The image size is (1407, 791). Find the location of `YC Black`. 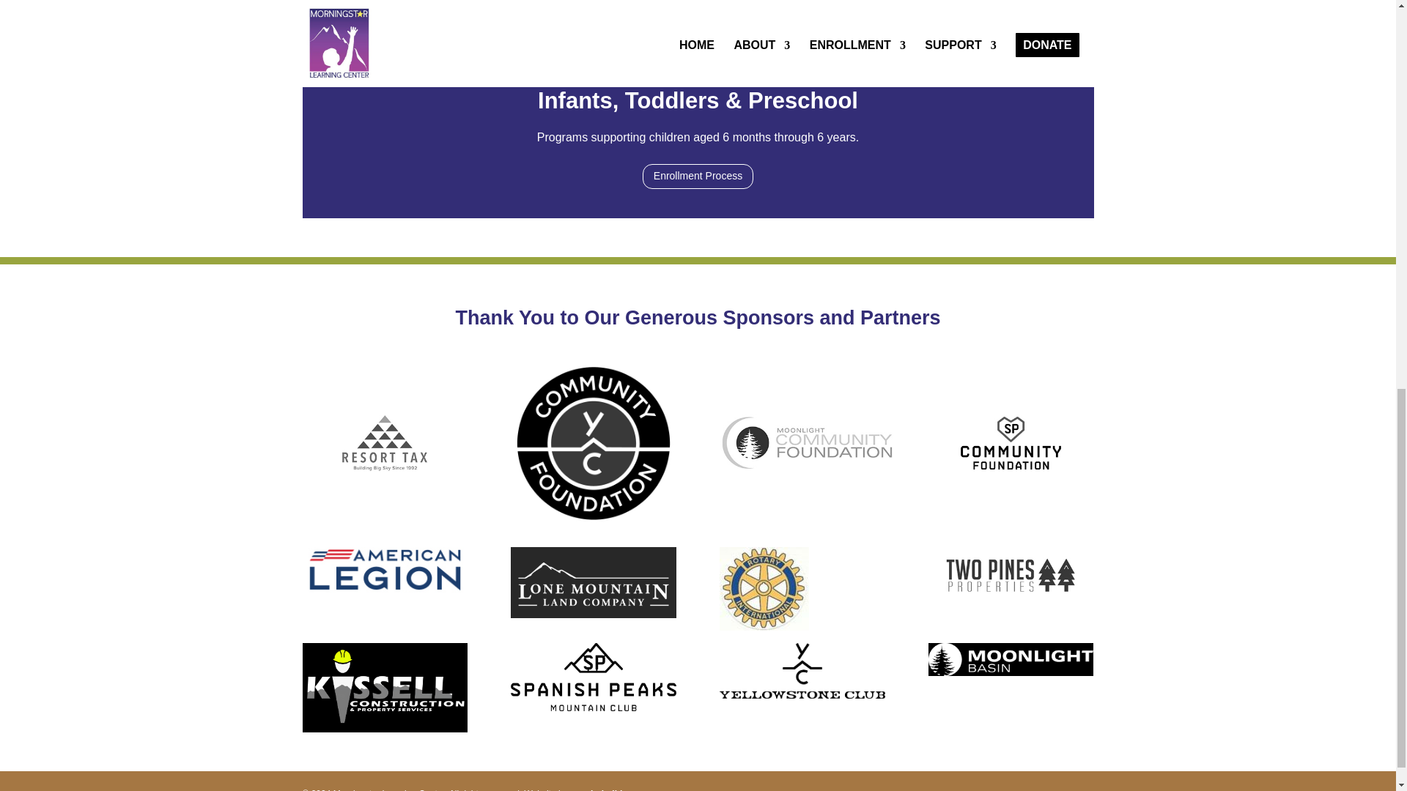

YC Black is located at coordinates (802, 671).